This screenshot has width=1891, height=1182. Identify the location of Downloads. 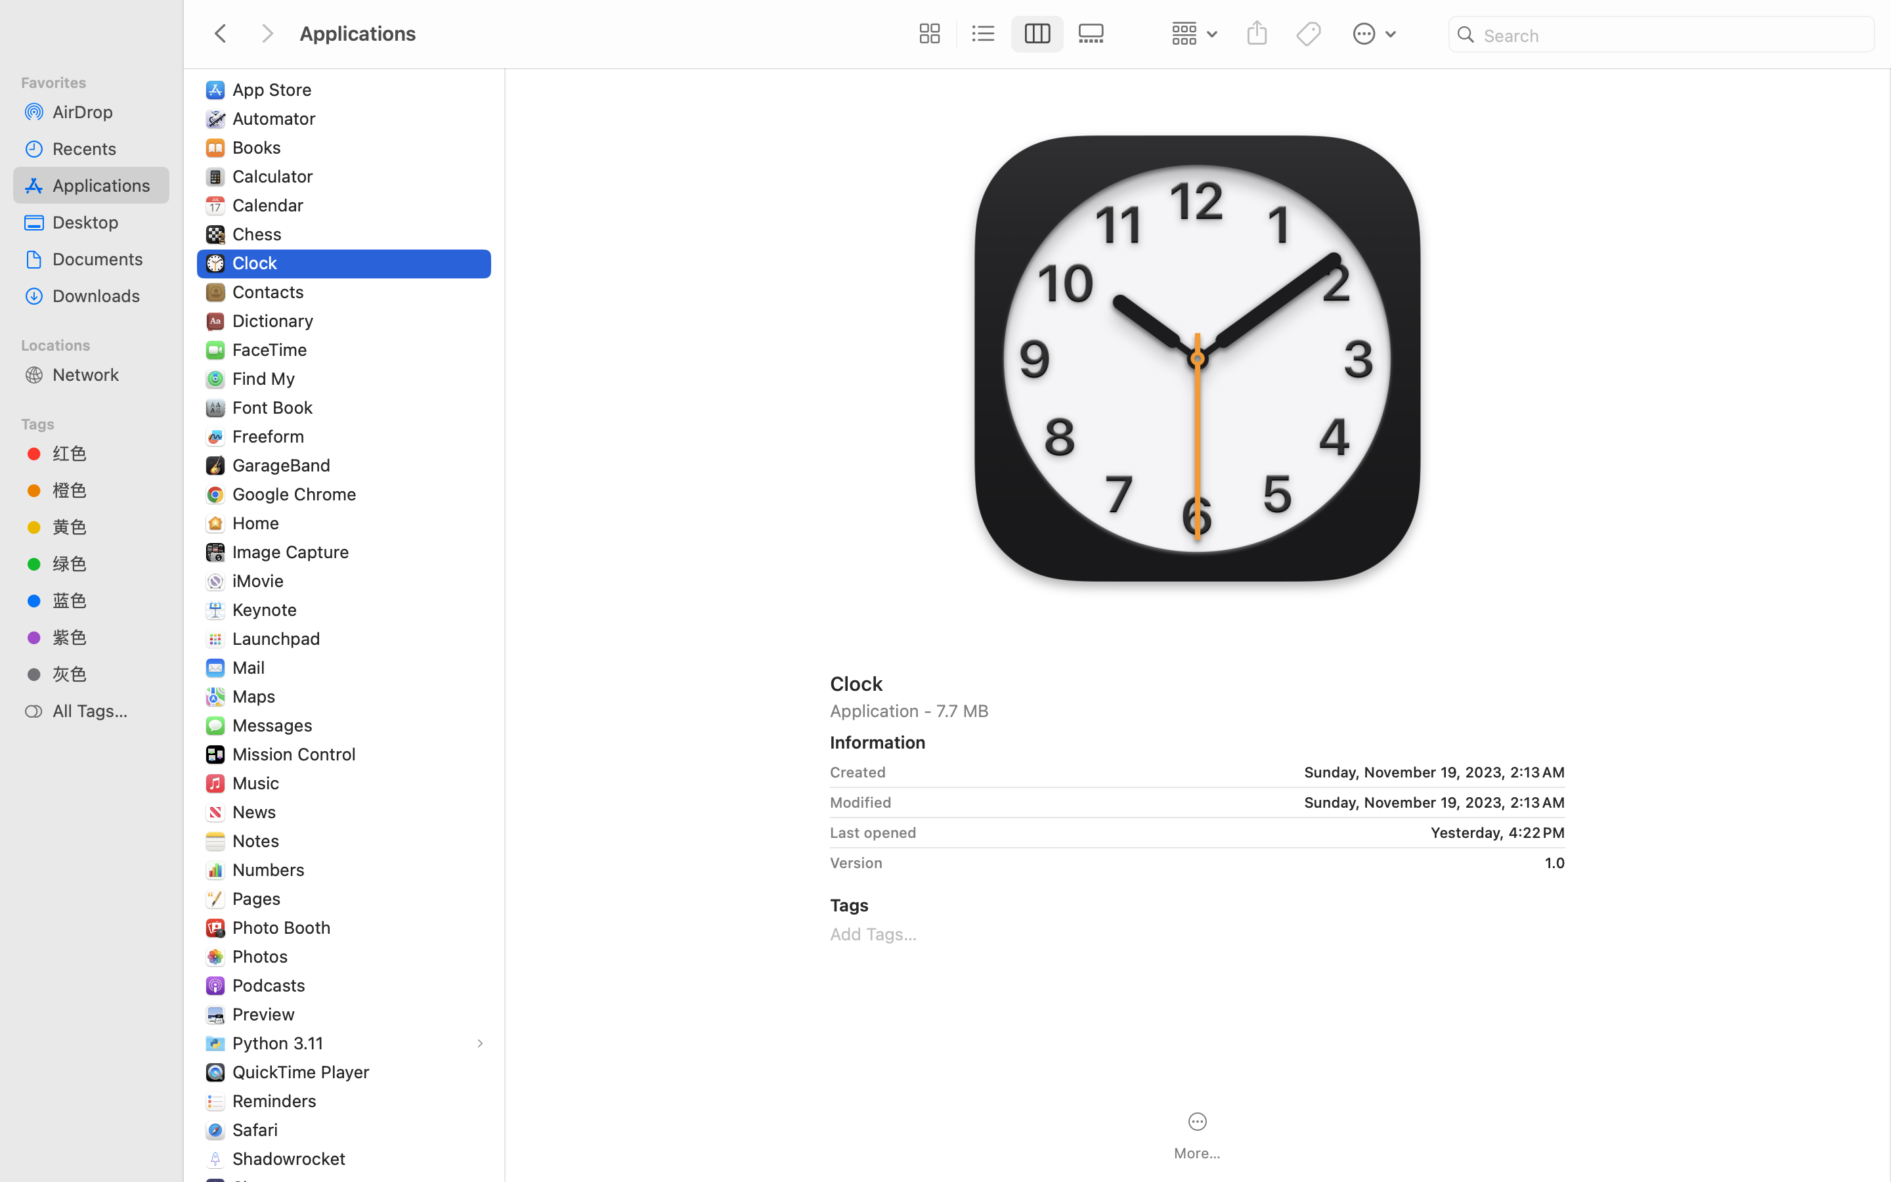
(106, 295).